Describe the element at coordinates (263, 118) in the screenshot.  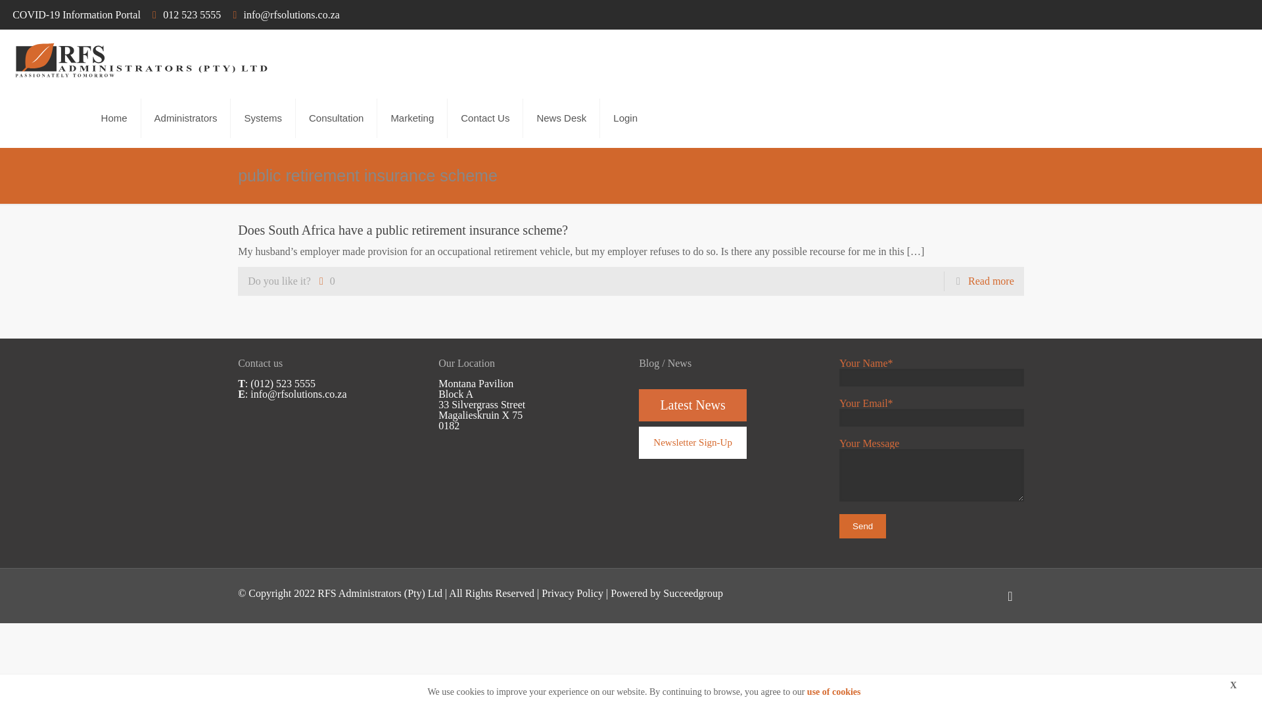
I see `Systems` at that location.